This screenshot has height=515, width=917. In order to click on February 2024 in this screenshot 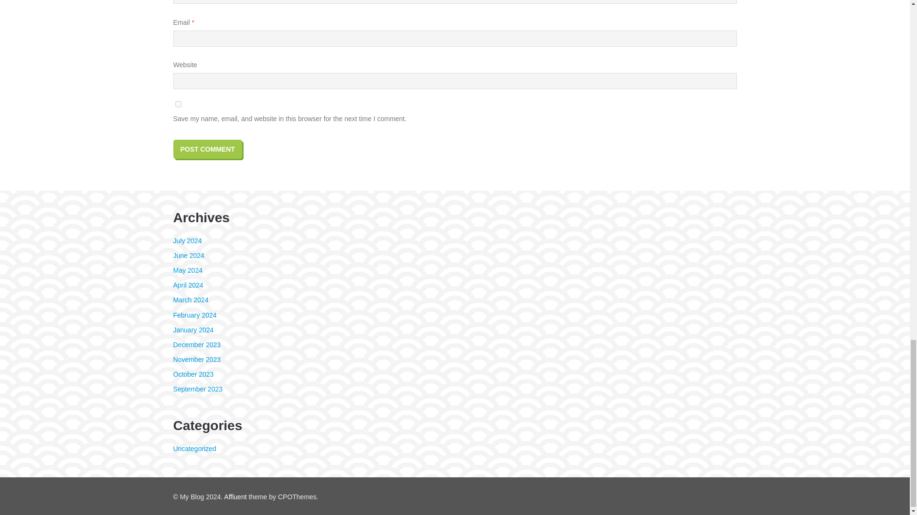, I will do `click(195, 315)`.